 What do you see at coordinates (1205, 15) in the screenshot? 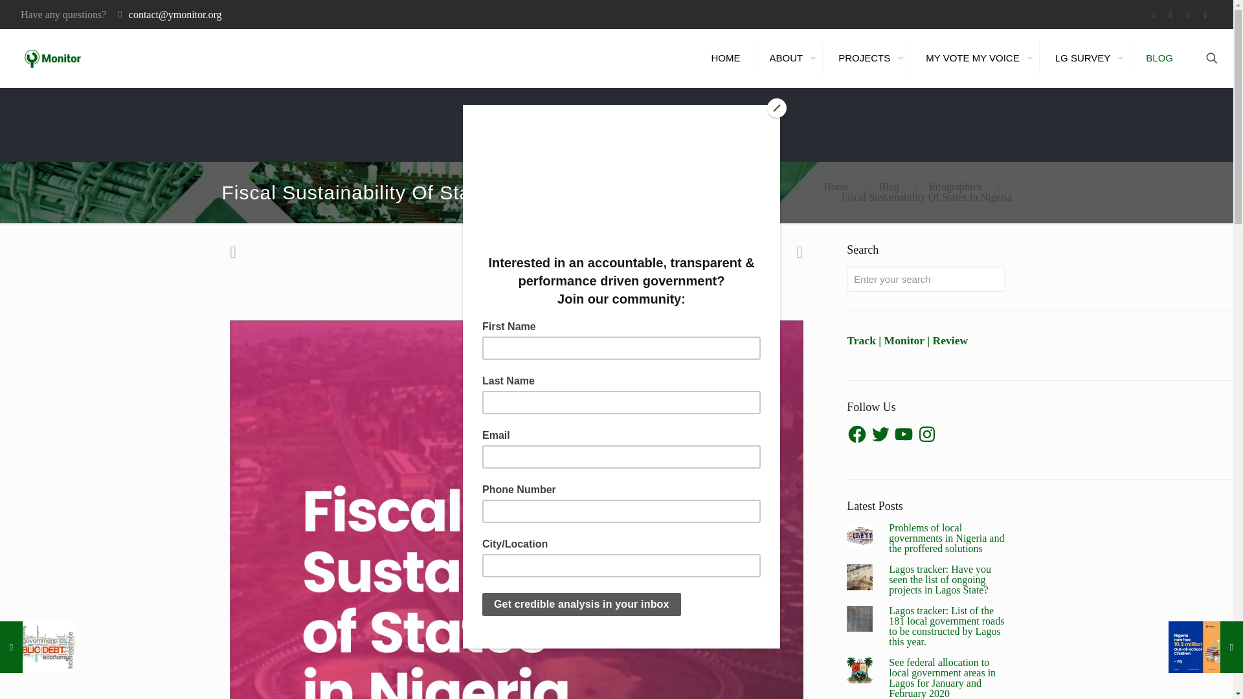
I see `Instagram` at bounding box center [1205, 15].